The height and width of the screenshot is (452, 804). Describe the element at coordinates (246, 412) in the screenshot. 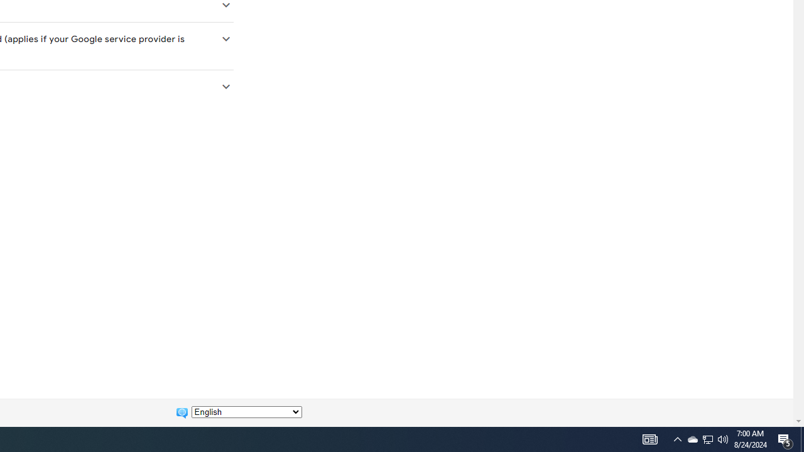

I see `Change language:` at that location.